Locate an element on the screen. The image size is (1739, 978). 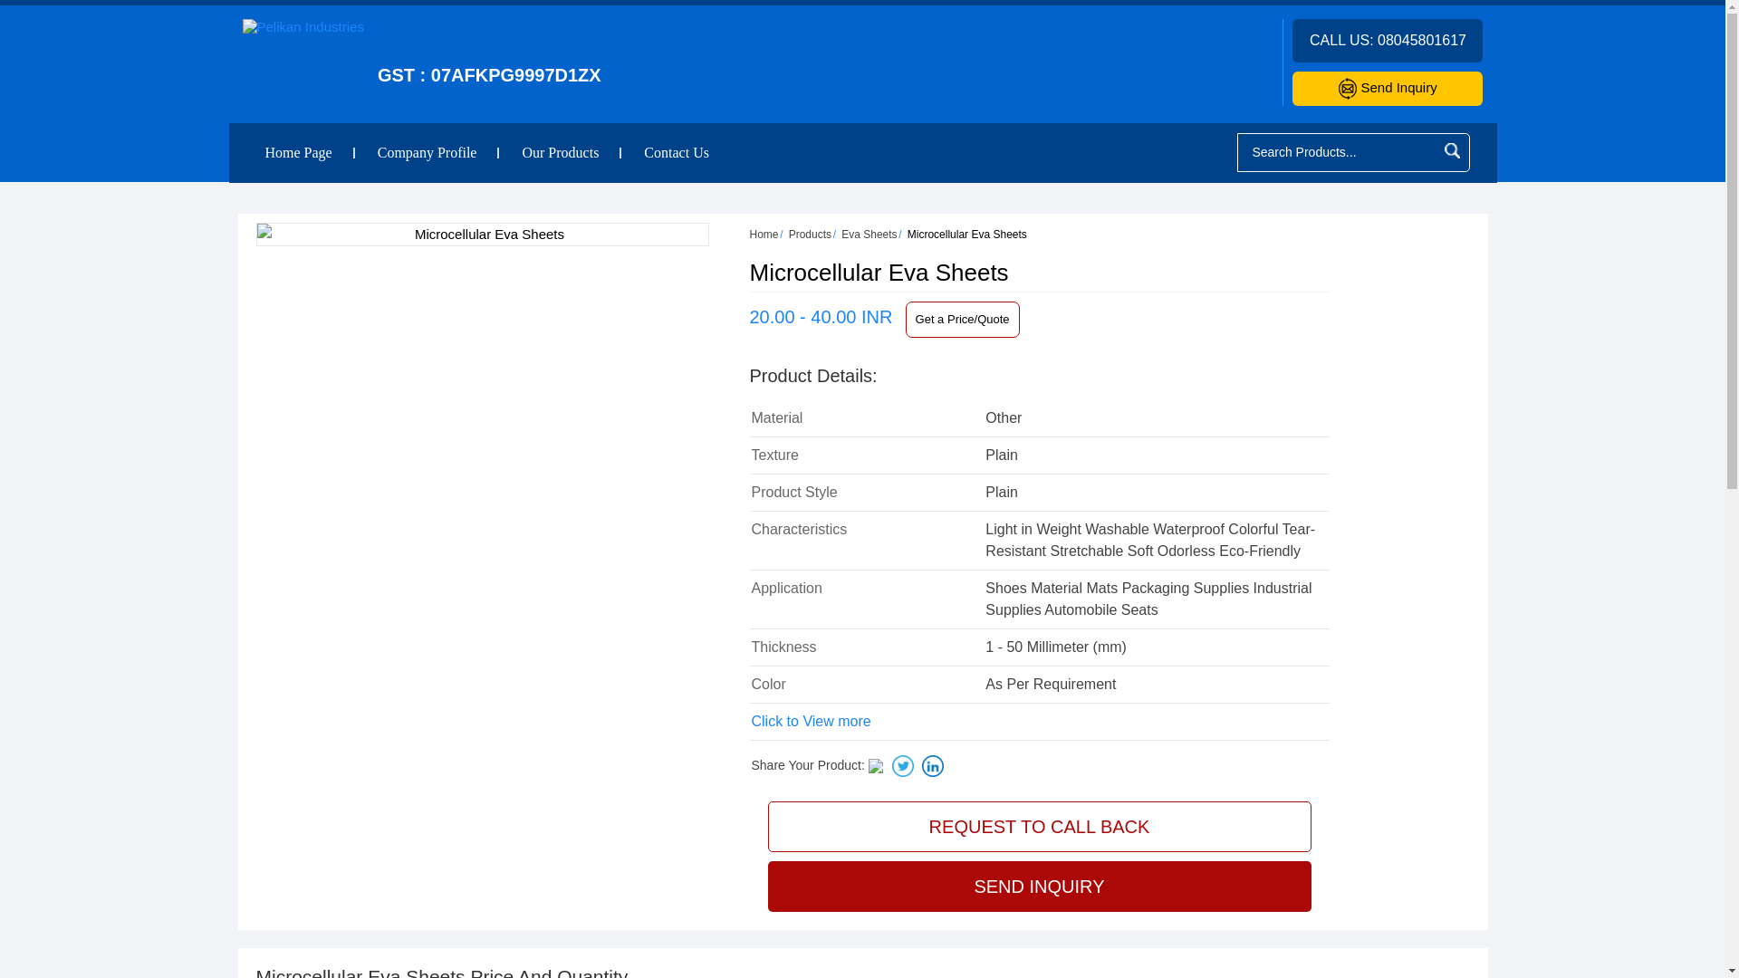
Click to View more is located at coordinates (811, 721).